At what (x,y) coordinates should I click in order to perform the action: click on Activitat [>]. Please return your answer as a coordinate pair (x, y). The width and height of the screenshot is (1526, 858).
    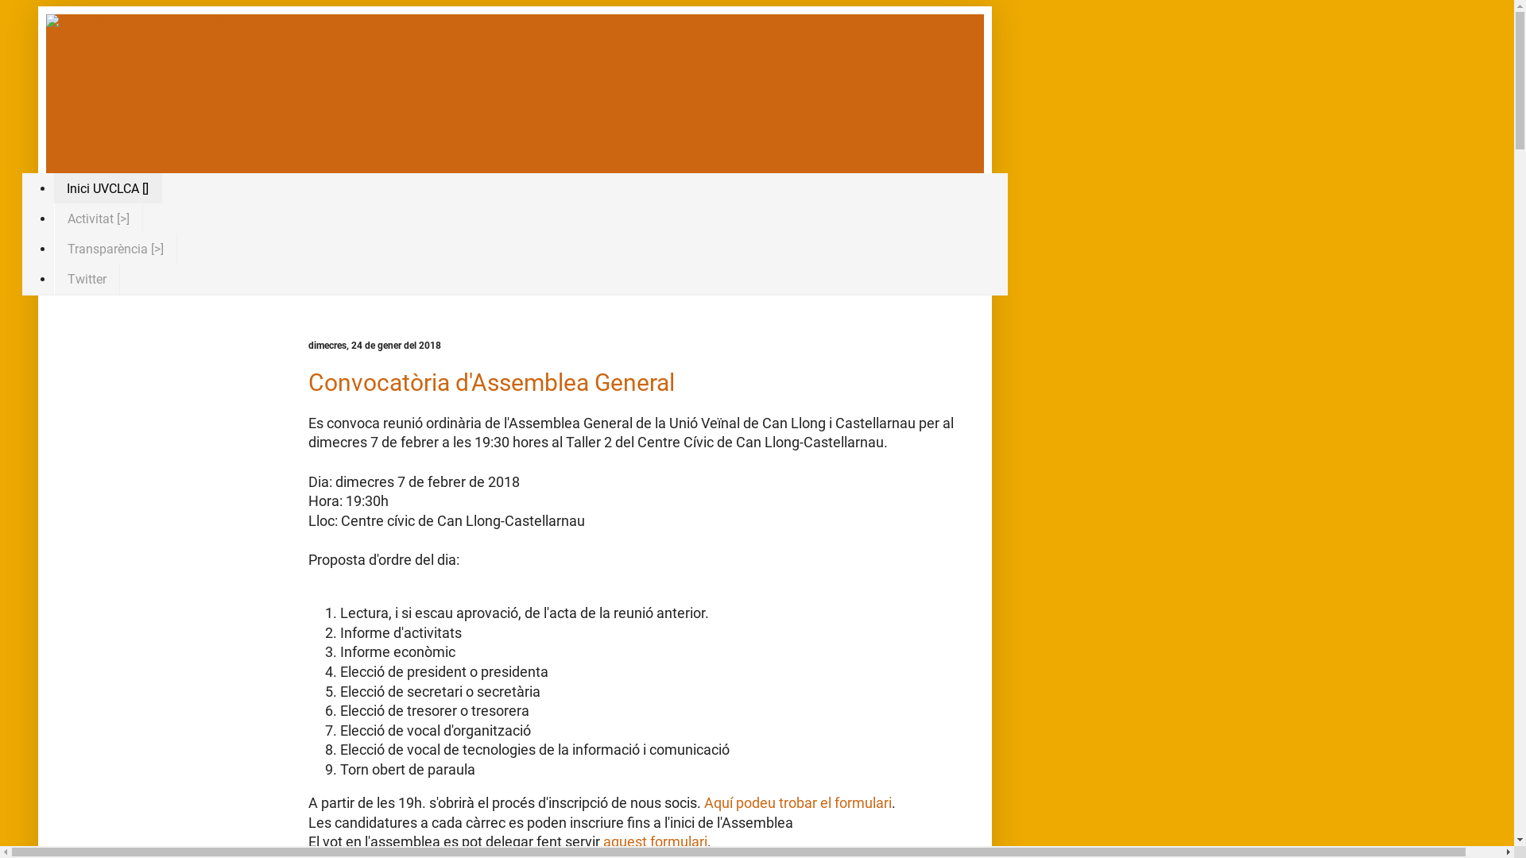
    Looking at the image, I should click on (99, 218).